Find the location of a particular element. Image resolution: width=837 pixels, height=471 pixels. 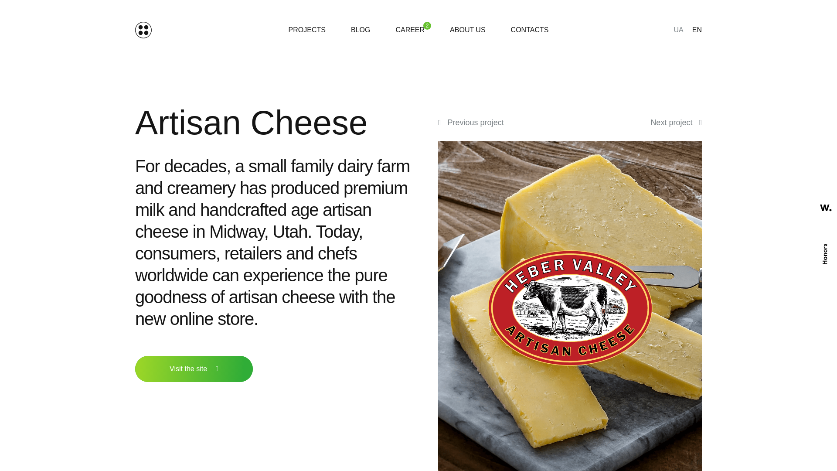

CAREER is located at coordinates (410, 30).